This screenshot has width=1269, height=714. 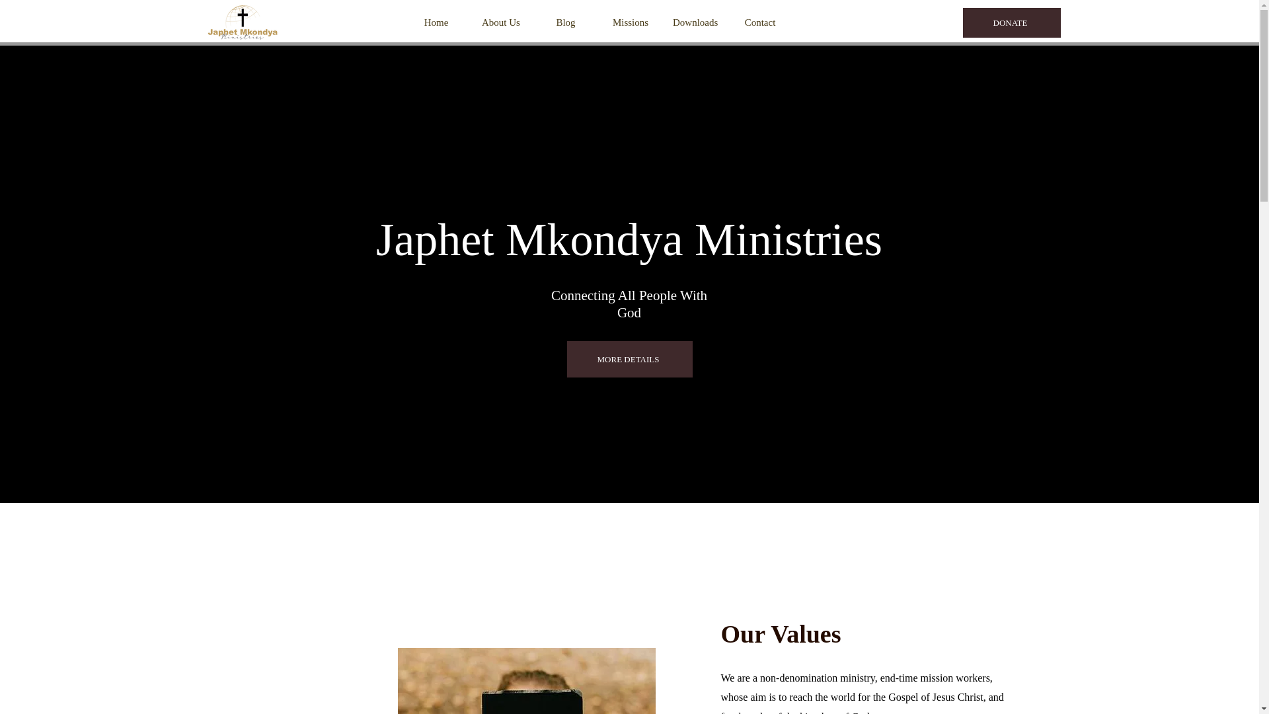 I want to click on Home, so click(x=436, y=22).